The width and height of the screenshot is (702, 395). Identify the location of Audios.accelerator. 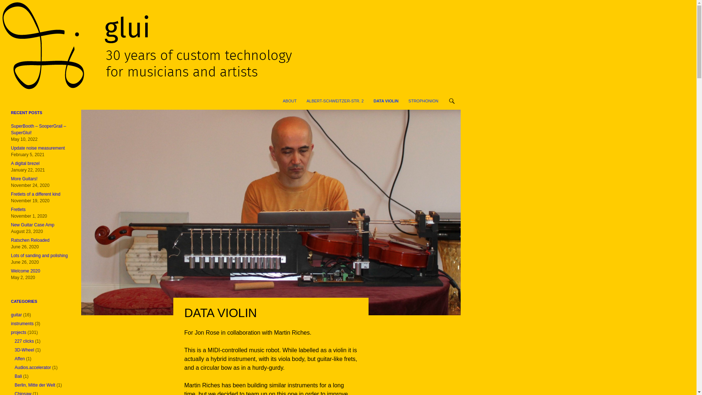
(33, 367).